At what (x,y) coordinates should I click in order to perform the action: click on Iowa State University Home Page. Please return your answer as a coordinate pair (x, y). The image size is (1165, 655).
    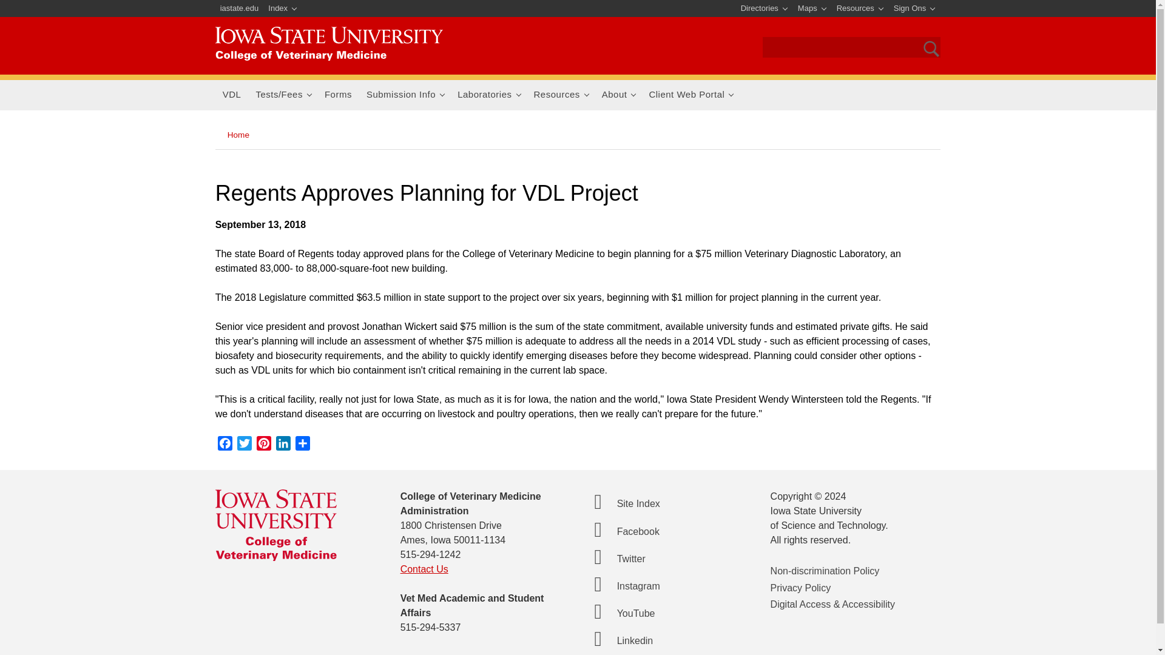
    Looking at the image, I should click on (240, 8).